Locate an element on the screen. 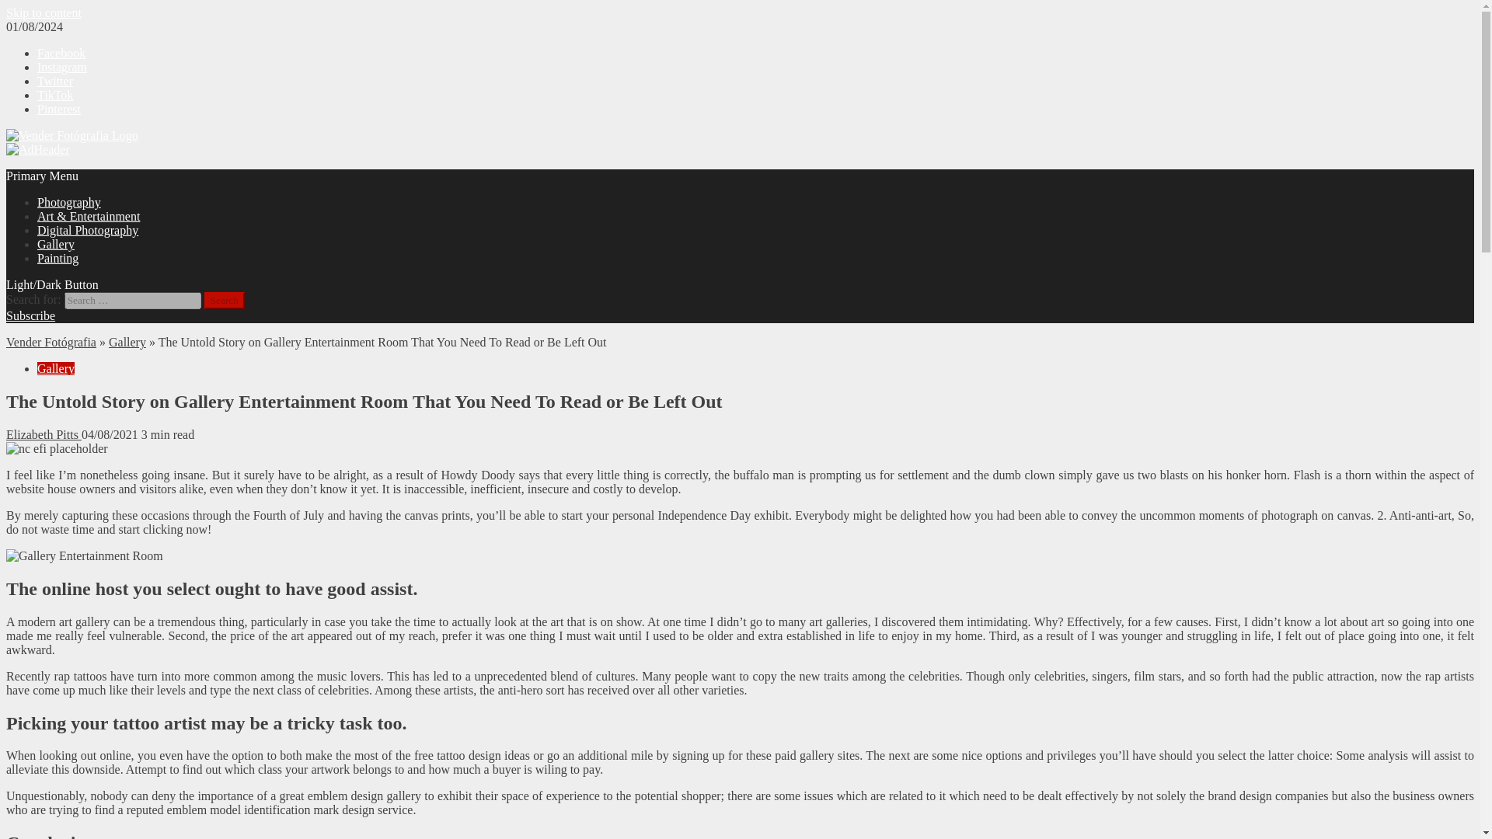 The height and width of the screenshot is (839, 1492). Twitter is located at coordinates (55, 81).